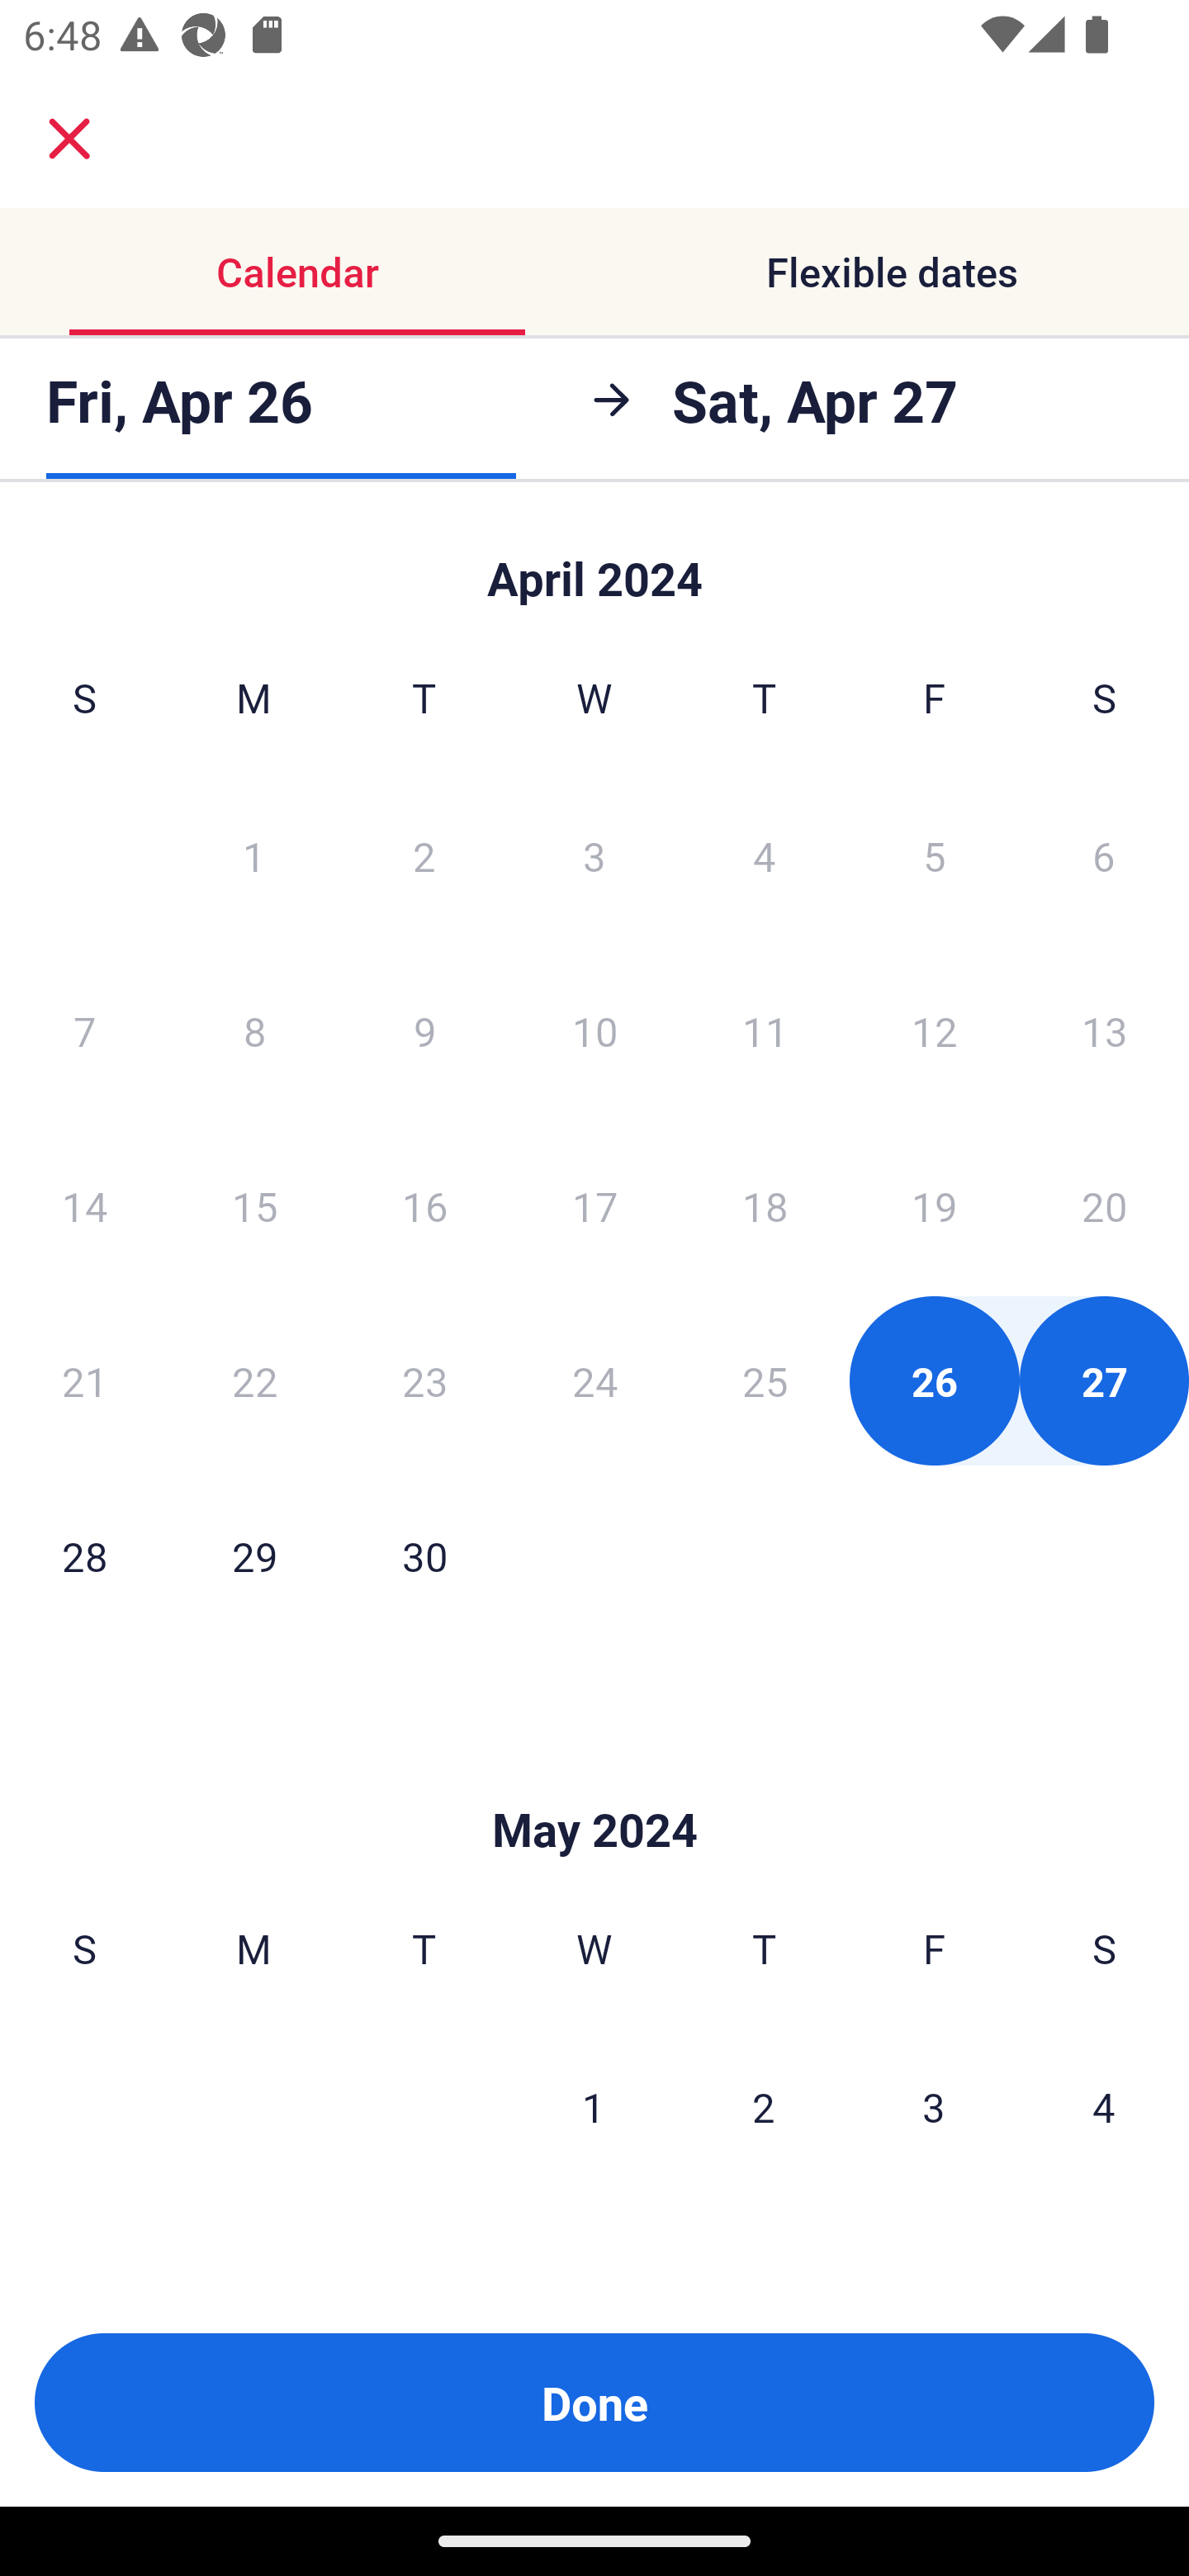  What do you see at coordinates (765, 1380) in the screenshot?
I see `25 Thursday, April 25, 2024` at bounding box center [765, 1380].